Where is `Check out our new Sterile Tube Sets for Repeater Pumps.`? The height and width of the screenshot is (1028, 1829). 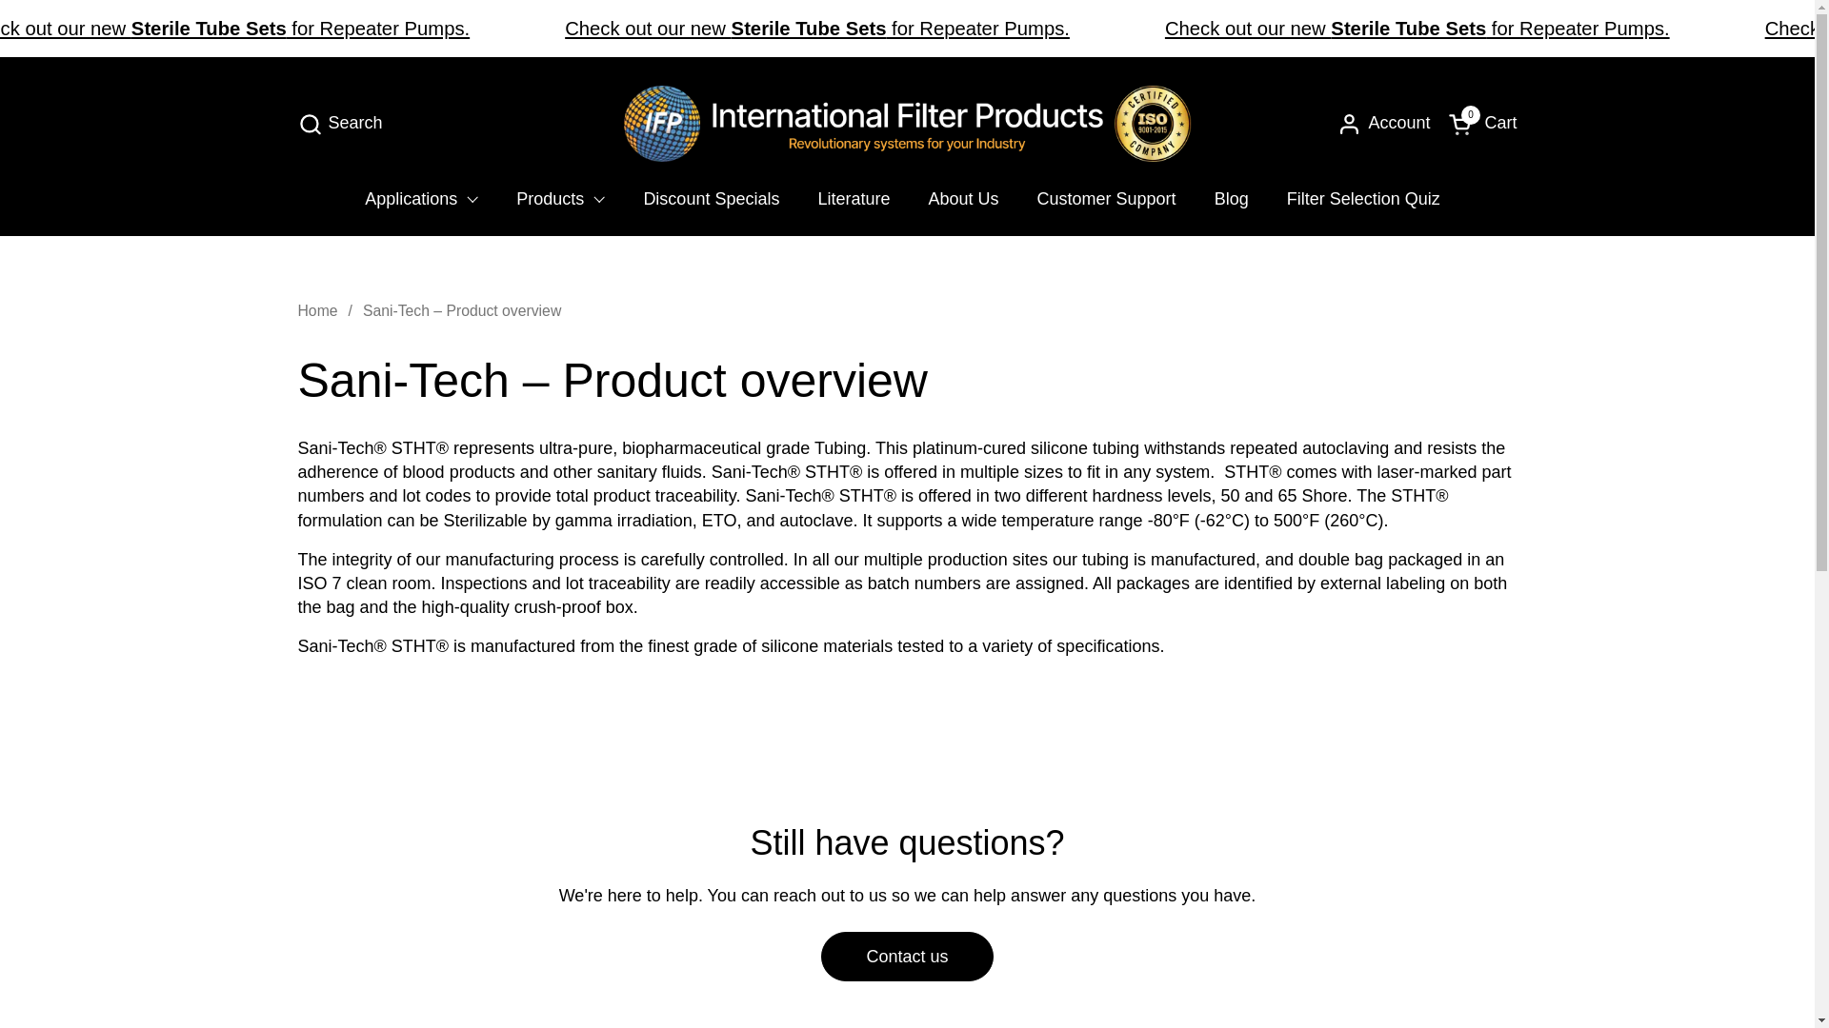
Check out our new Sterile Tube Sets for Repeater Pumps. is located at coordinates (1417, 29).